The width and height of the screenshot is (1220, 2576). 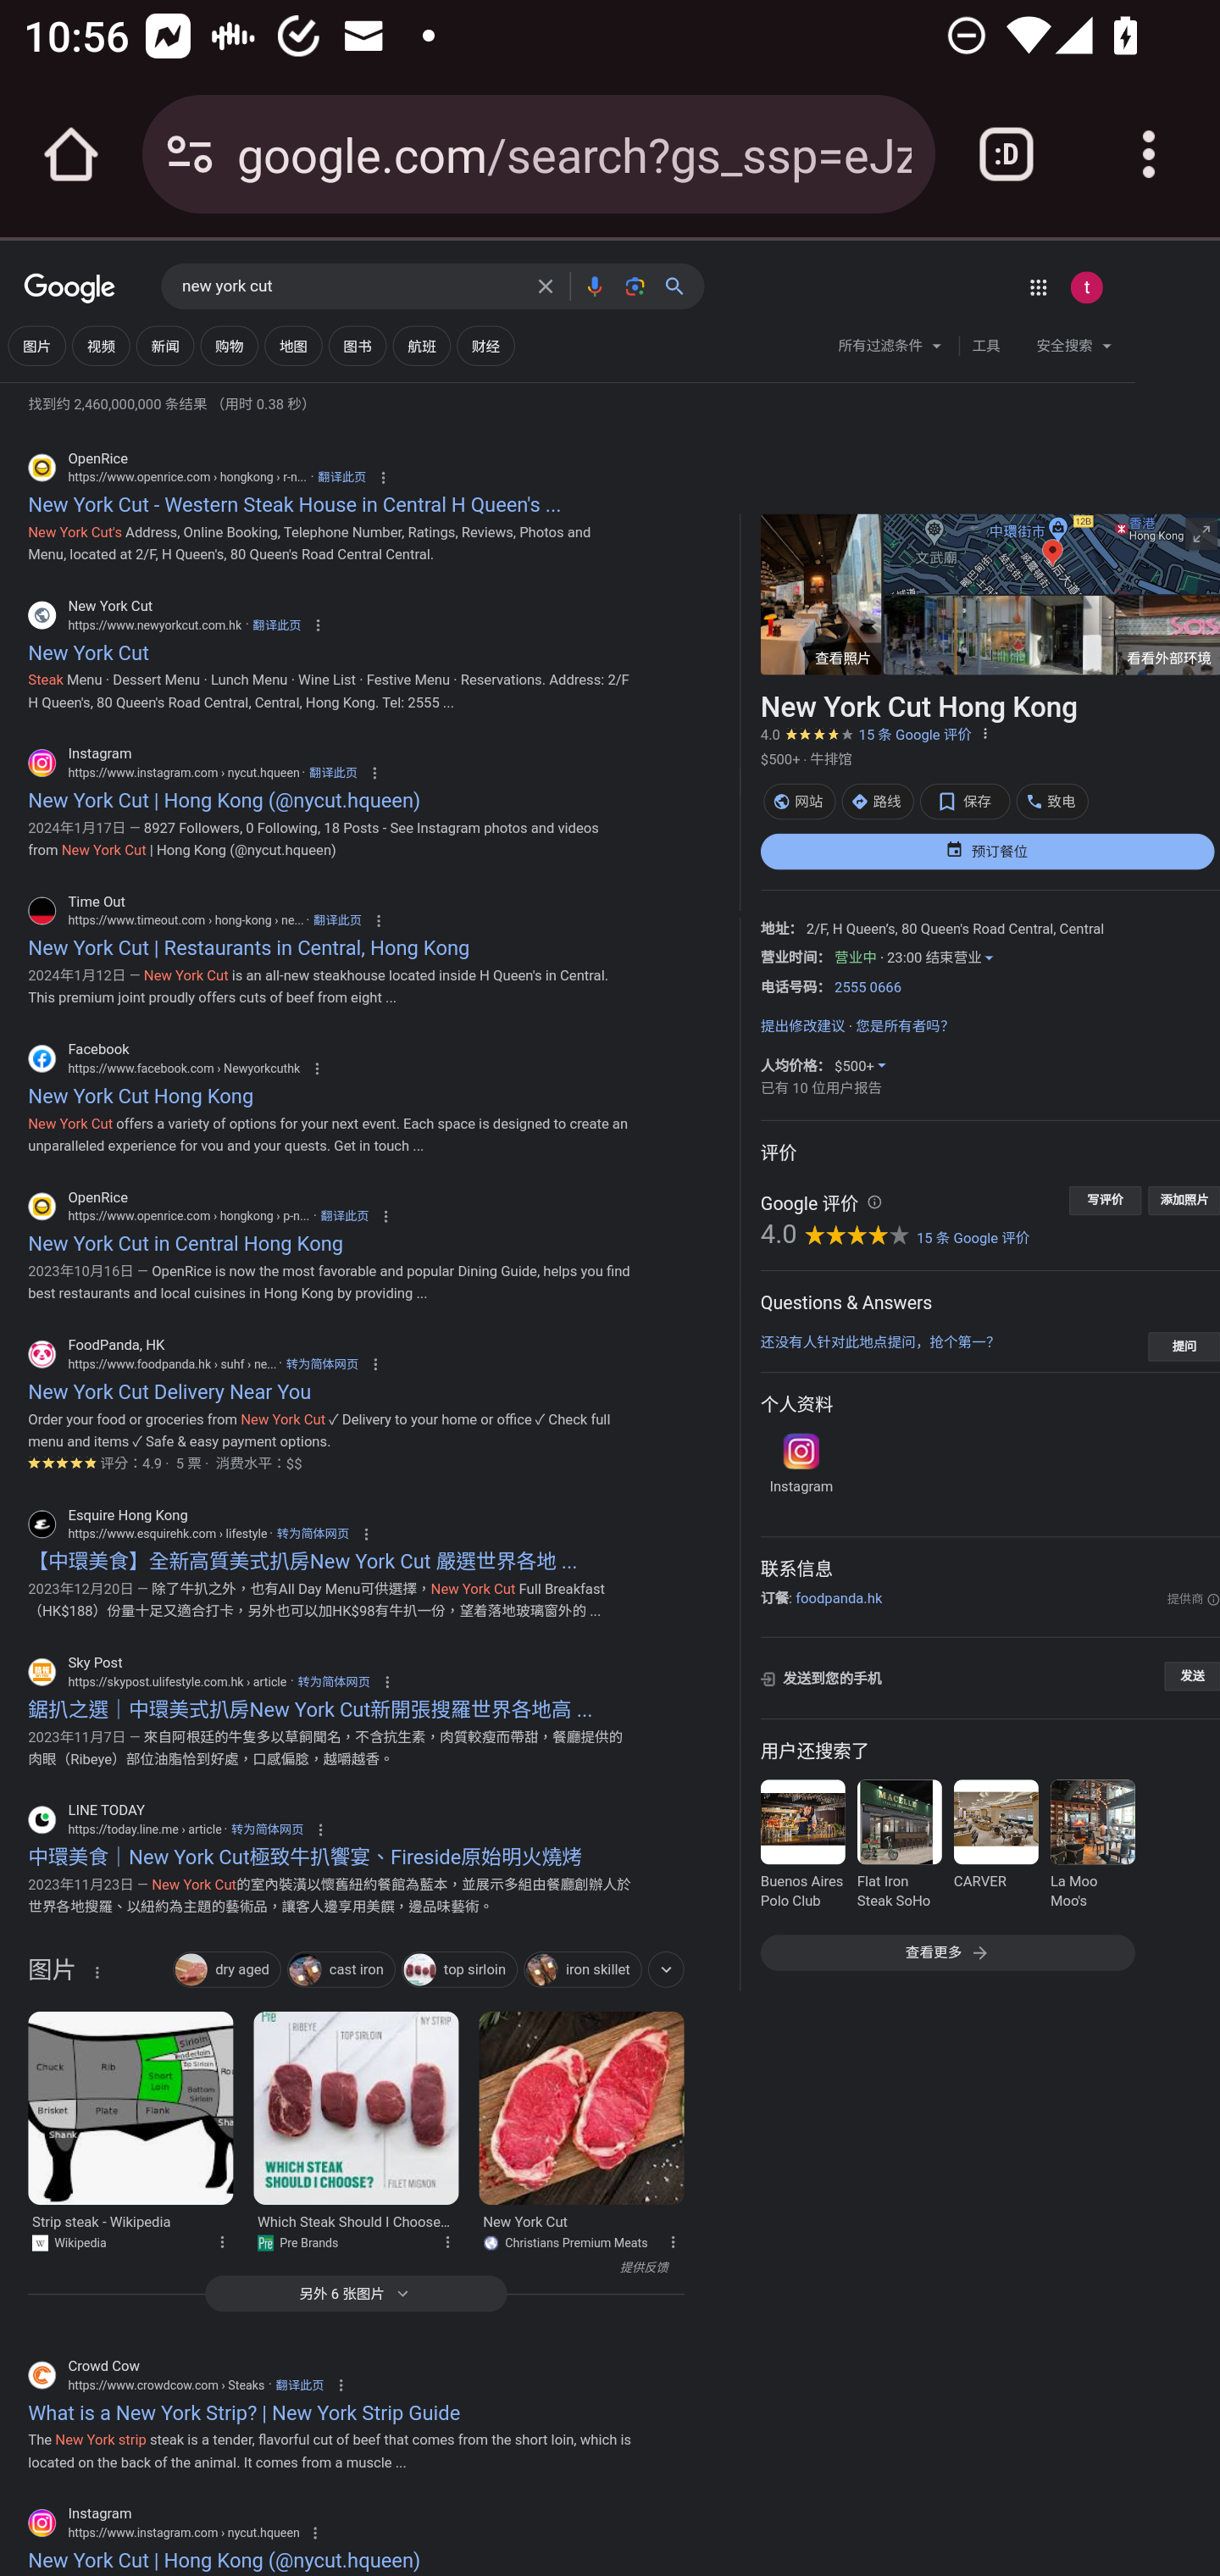 I want to click on 转为简体网页, so click(x=322, y=1364).